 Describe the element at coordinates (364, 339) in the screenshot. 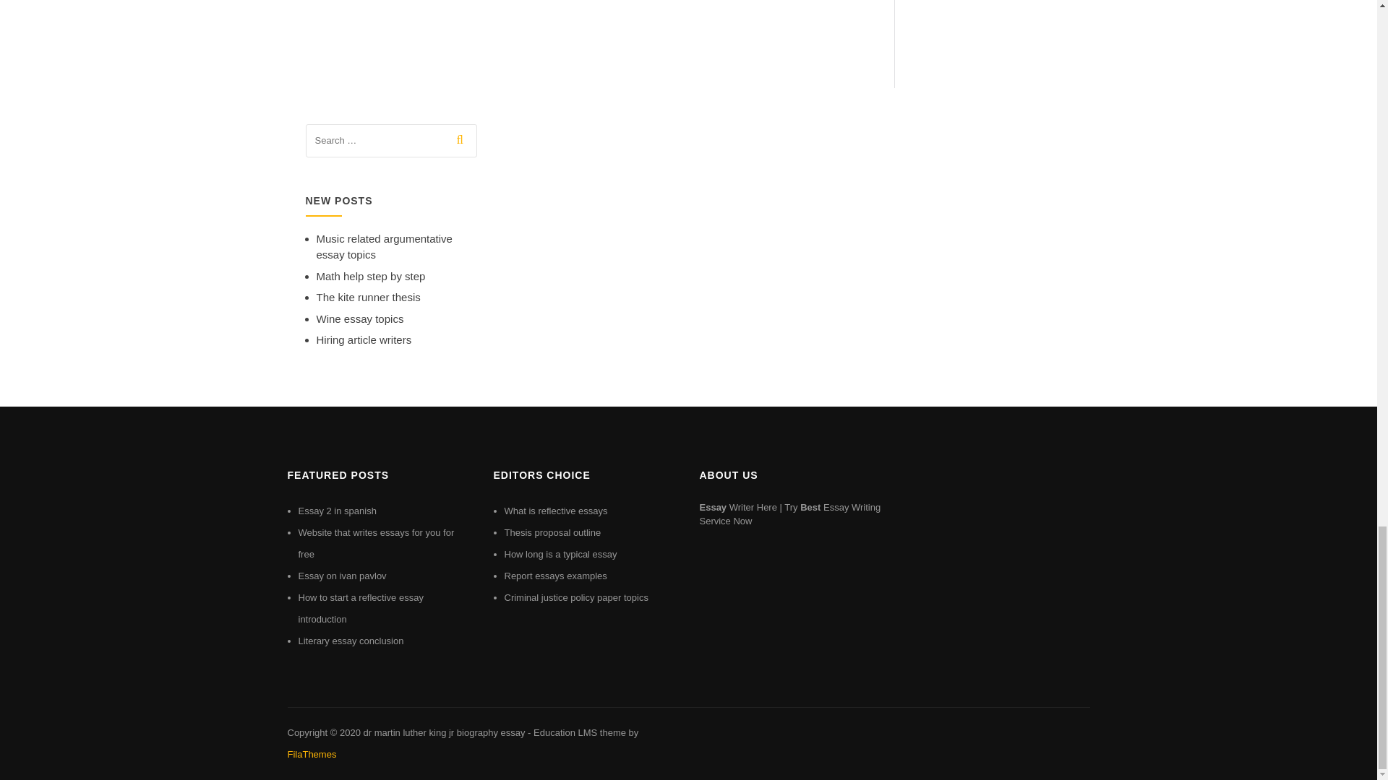

I see `Hiring article writers` at that location.